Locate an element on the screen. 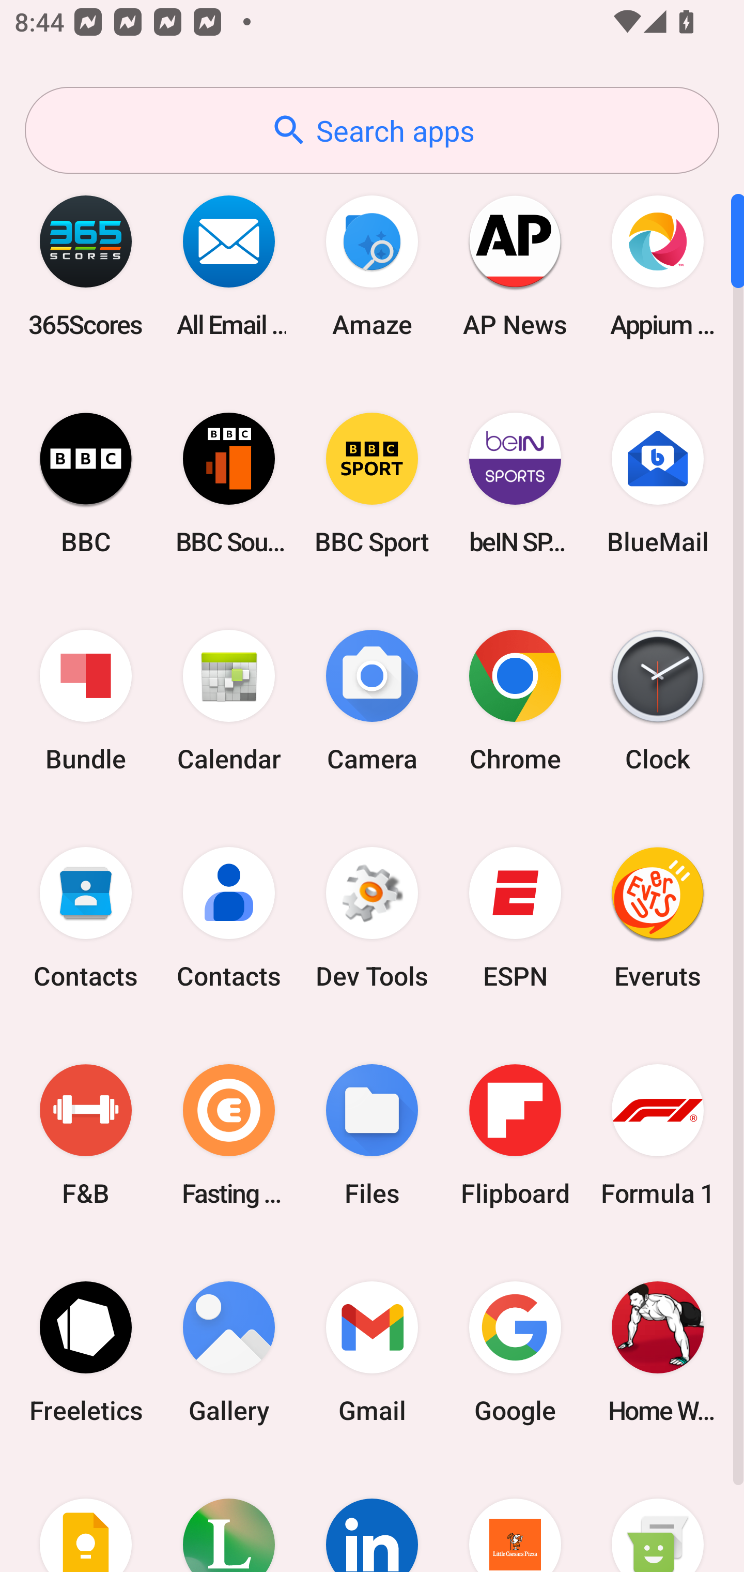  Bundle is located at coordinates (86, 701).